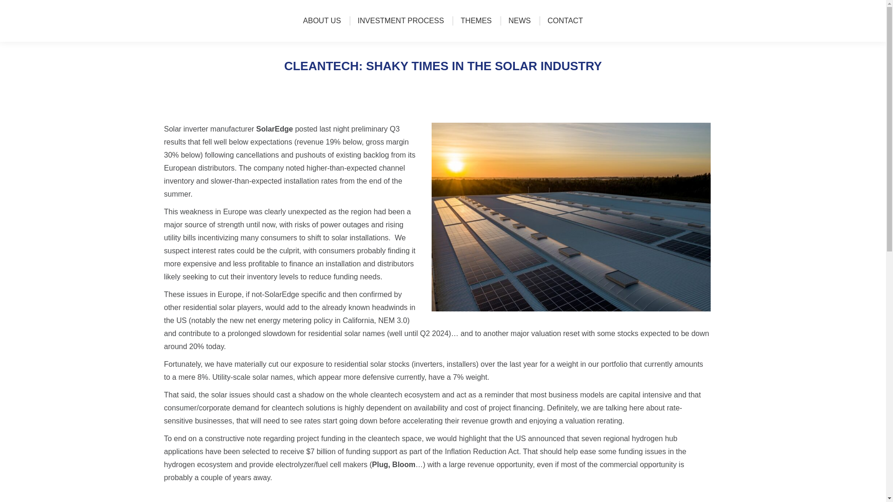 This screenshot has height=502, width=893. I want to click on CONTACT, so click(565, 21).